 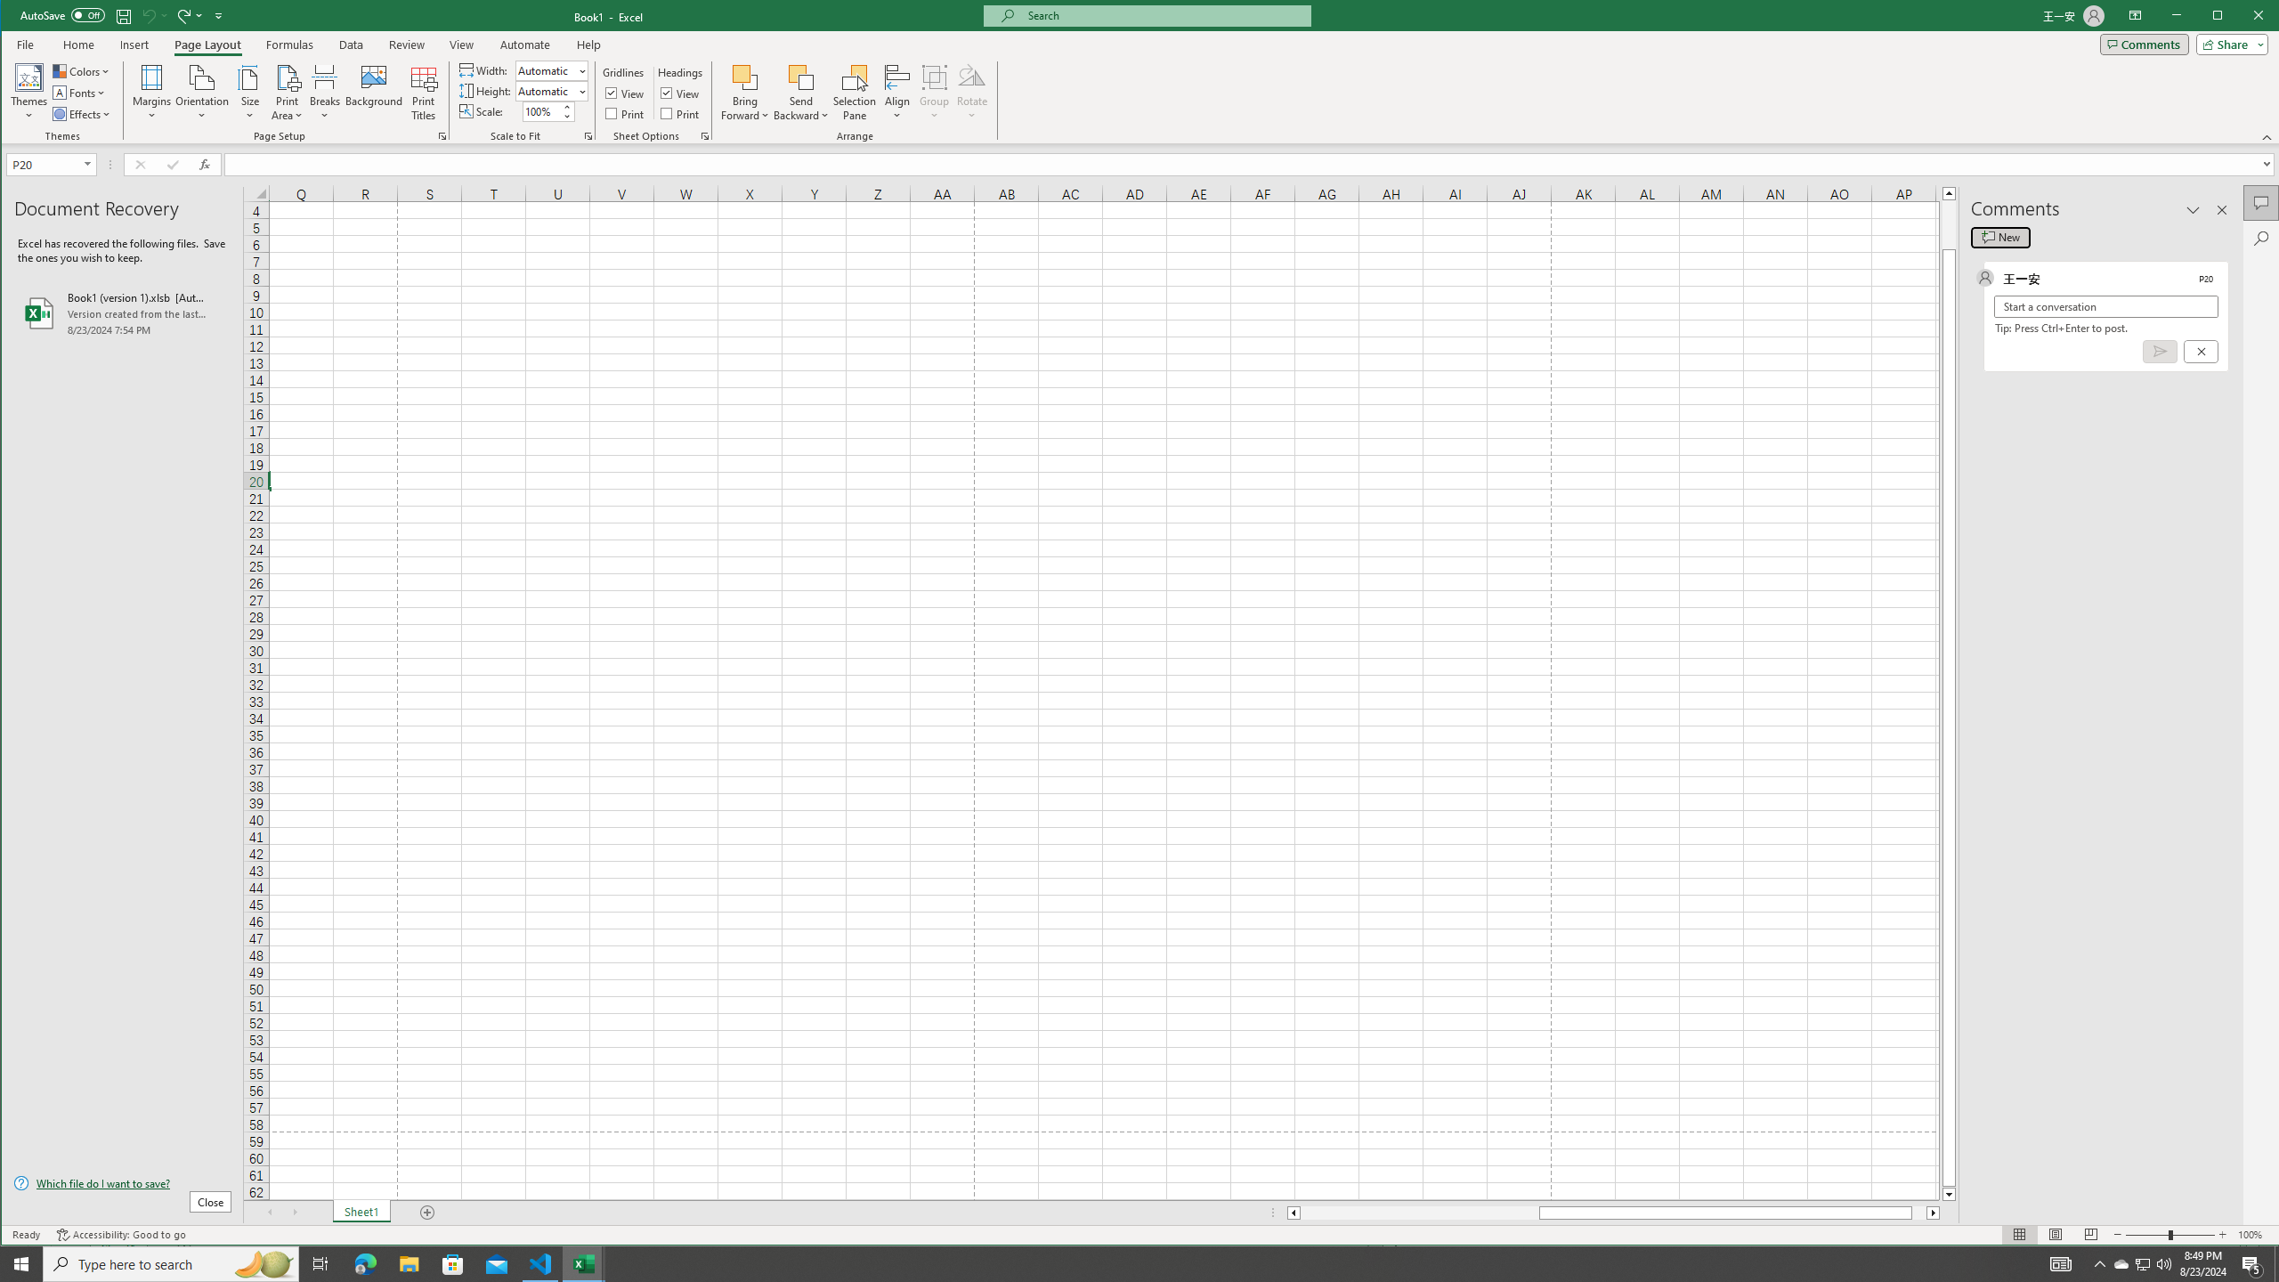 I want to click on Size, so click(x=251, y=93).